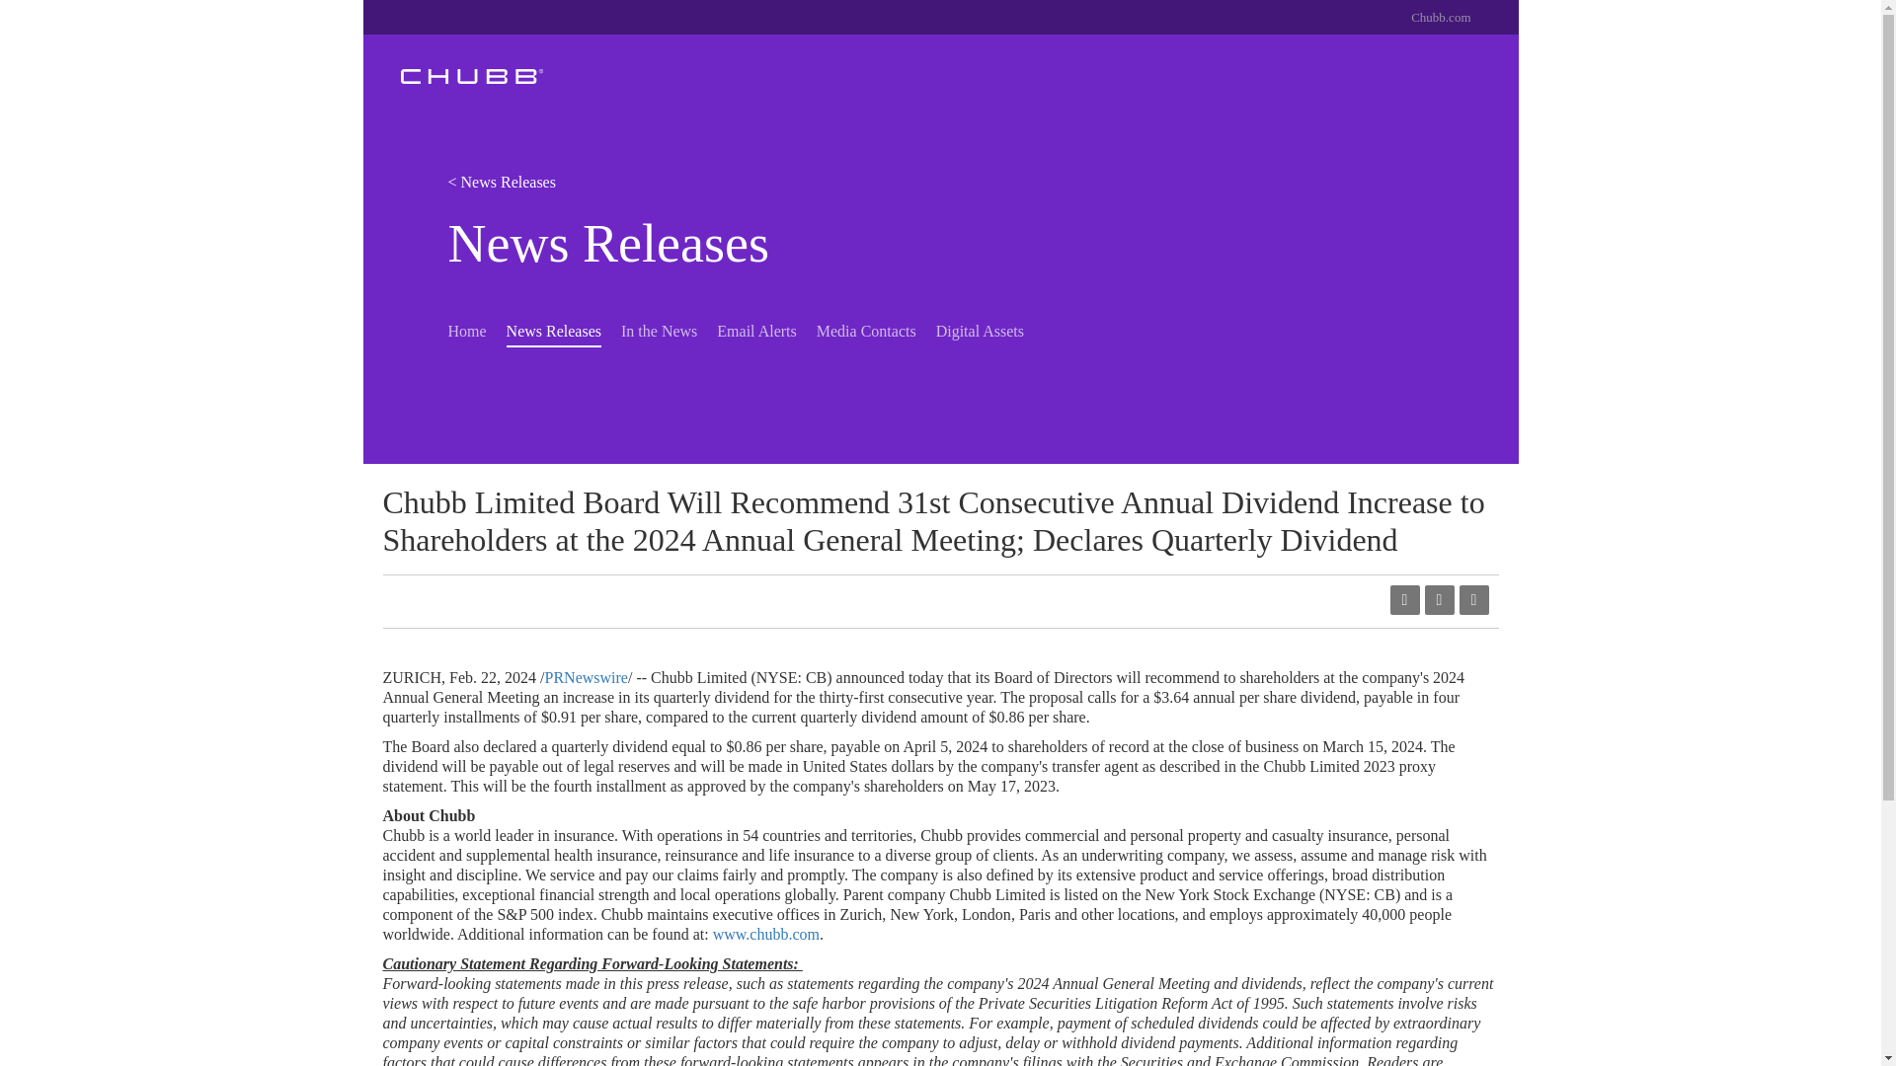  Describe the element at coordinates (587, 677) in the screenshot. I see `PRNewswire` at that location.